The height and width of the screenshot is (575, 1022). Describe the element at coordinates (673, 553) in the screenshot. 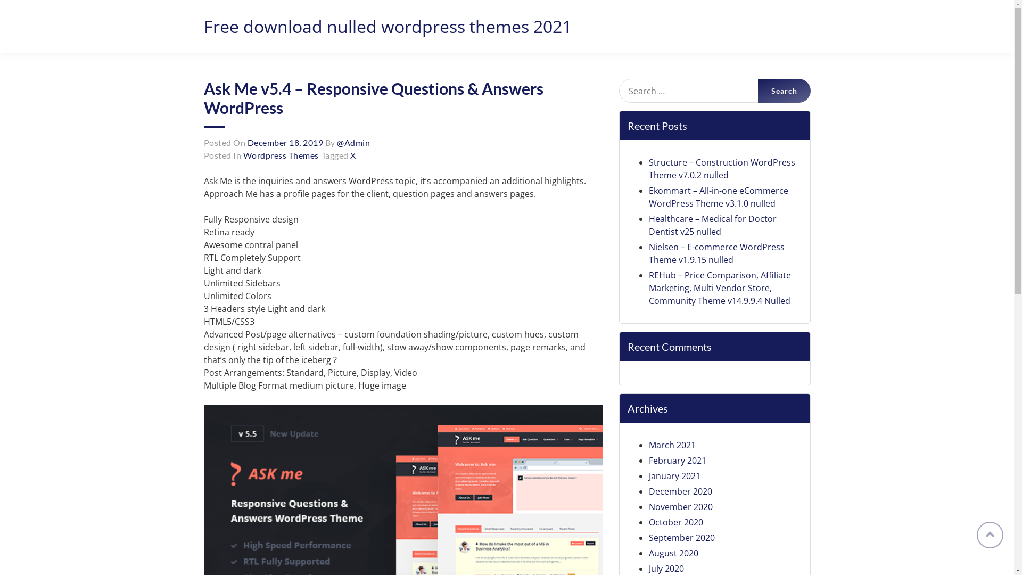

I see `August 2020` at that location.